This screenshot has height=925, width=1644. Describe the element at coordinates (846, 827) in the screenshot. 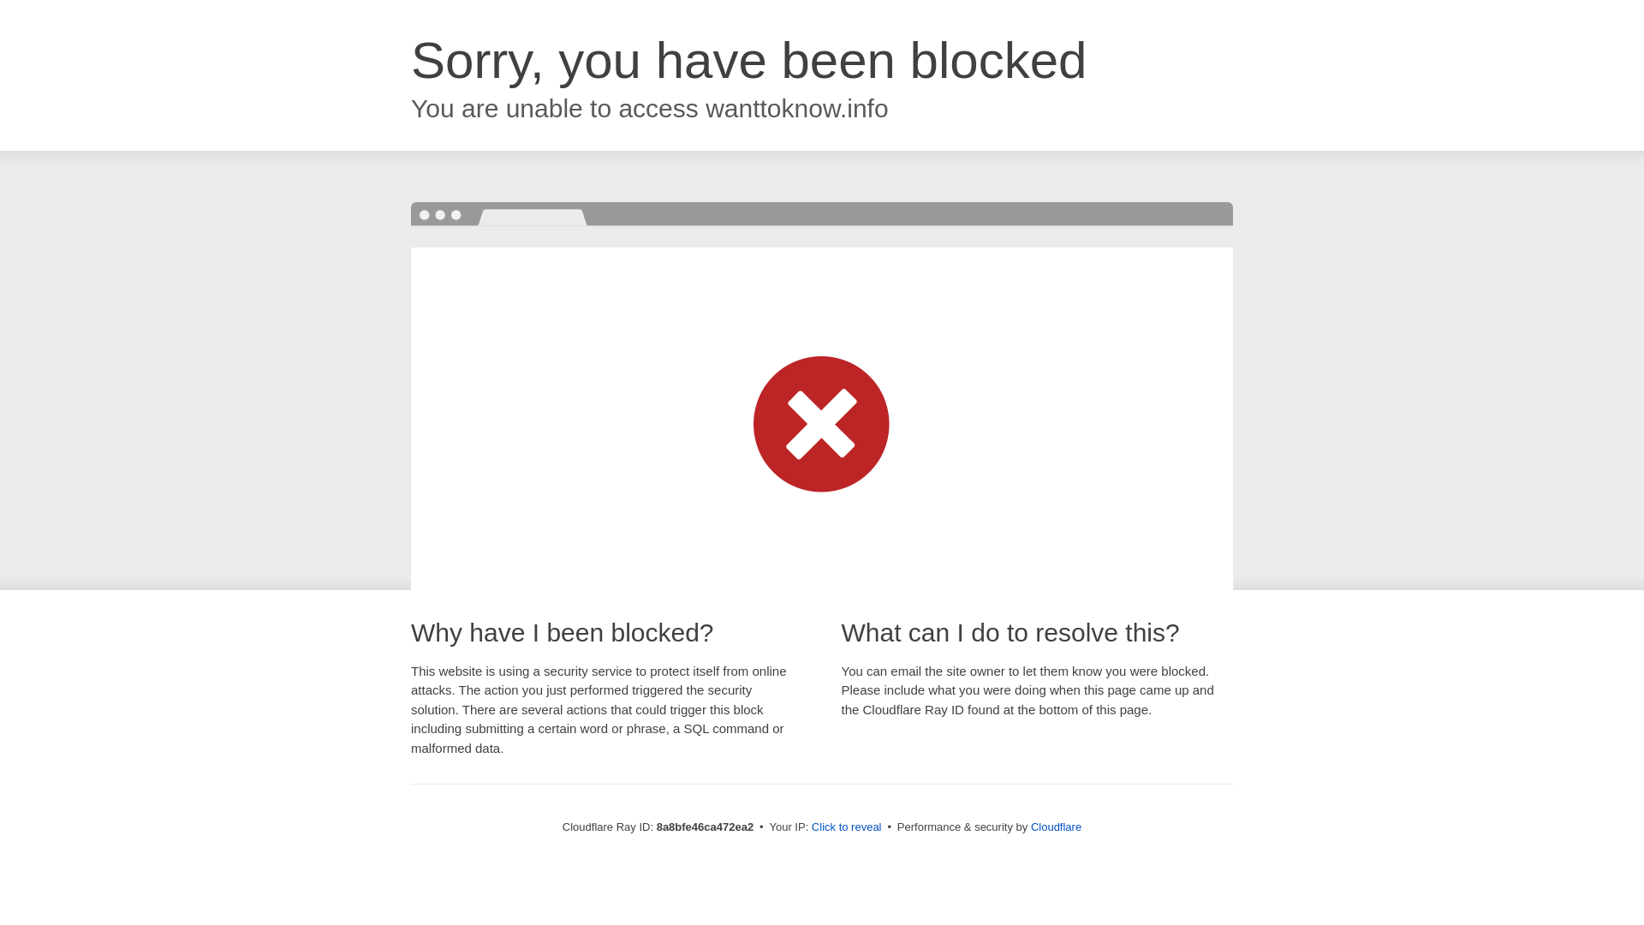

I see `Click to reveal` at that location.